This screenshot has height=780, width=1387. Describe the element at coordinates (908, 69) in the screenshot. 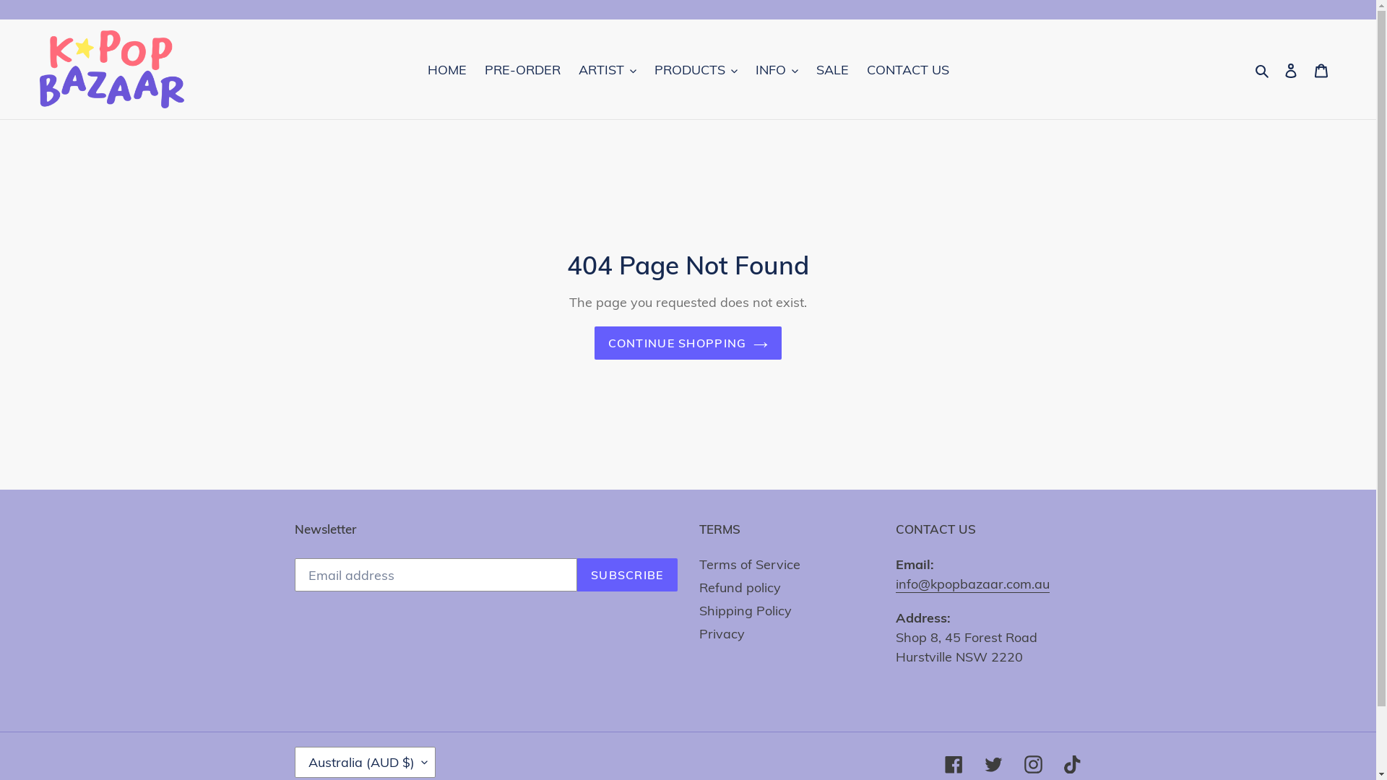

I see `CONTACT US` at that location.